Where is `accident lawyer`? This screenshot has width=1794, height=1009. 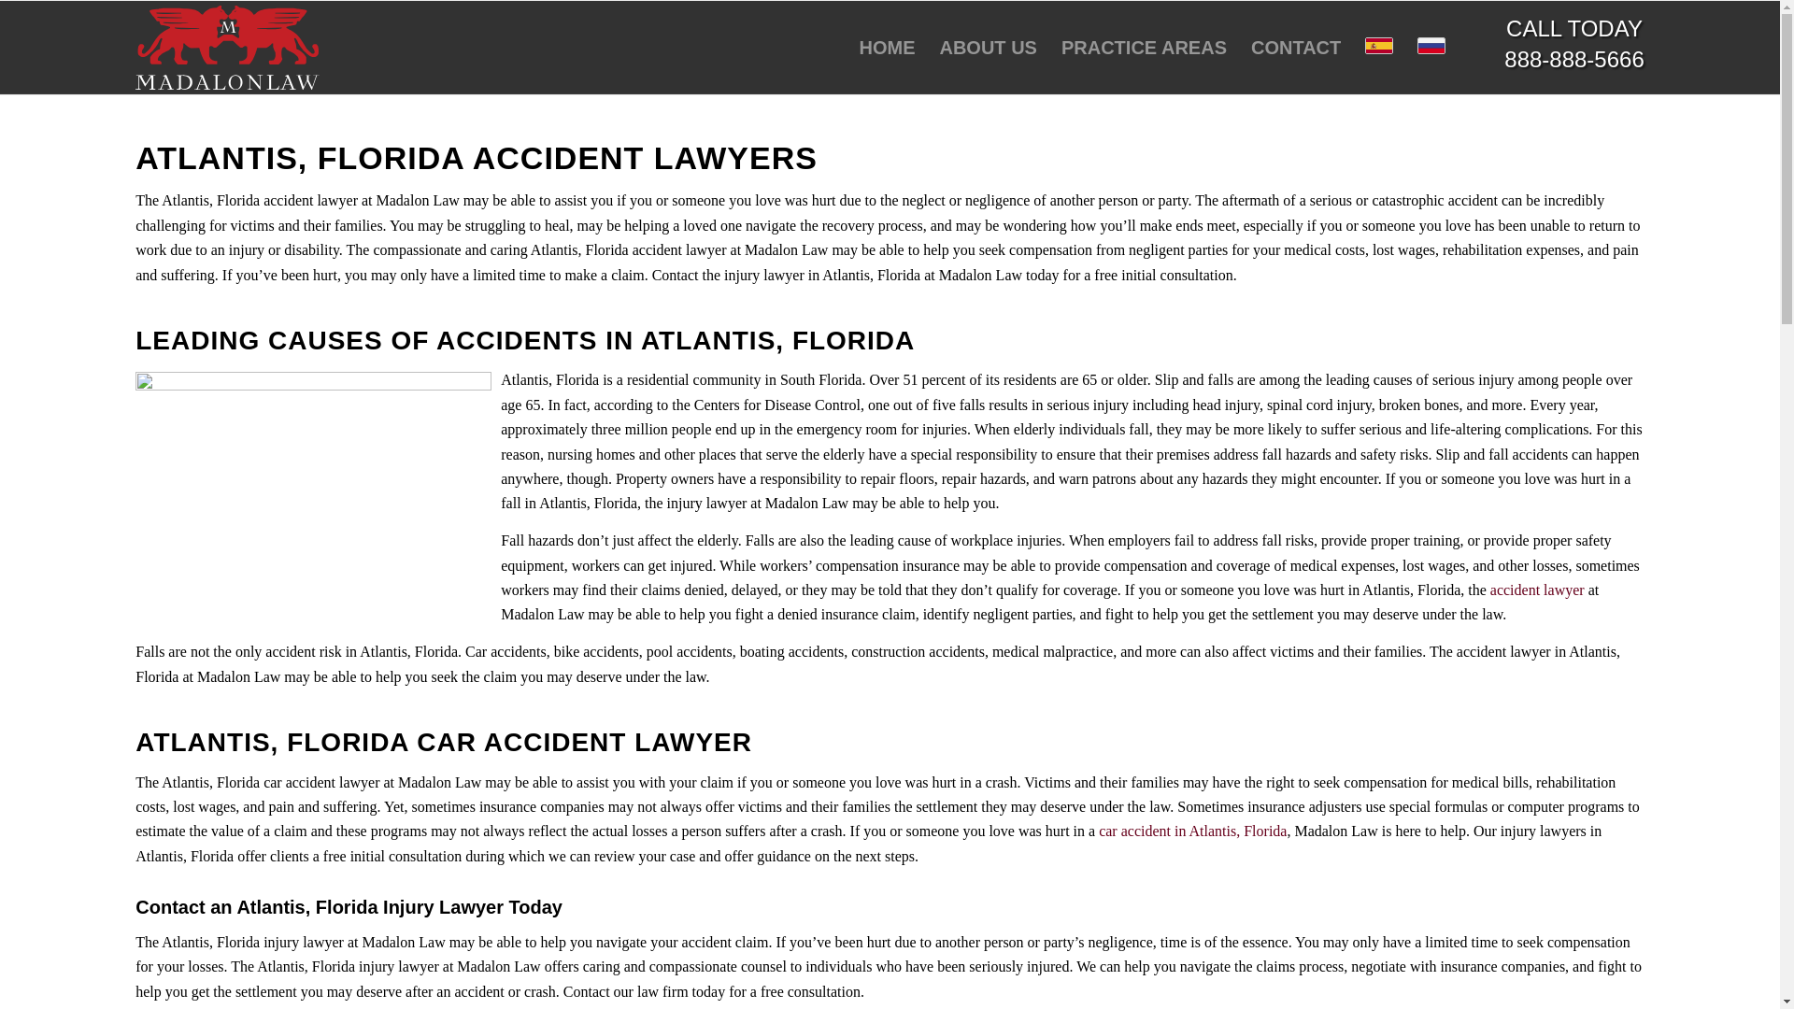 accident lawyer is located at coordinates (1537, 590).